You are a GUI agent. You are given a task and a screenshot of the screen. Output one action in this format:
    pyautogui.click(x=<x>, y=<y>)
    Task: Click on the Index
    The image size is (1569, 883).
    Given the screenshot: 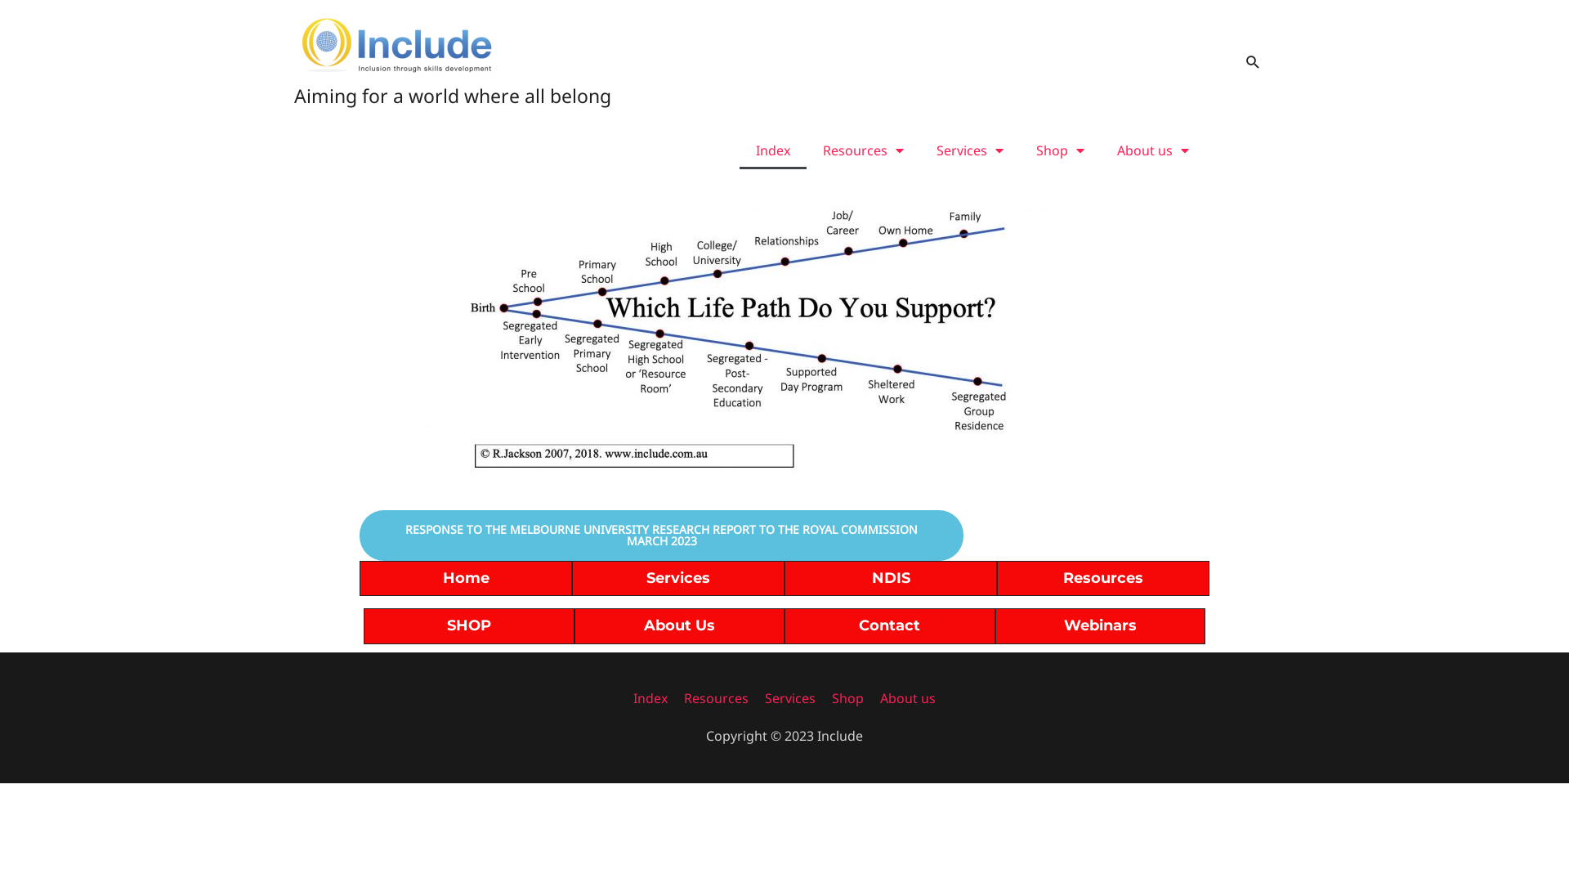 What is the action you would take?
    pyautogui.click(x=654, y=698)
    